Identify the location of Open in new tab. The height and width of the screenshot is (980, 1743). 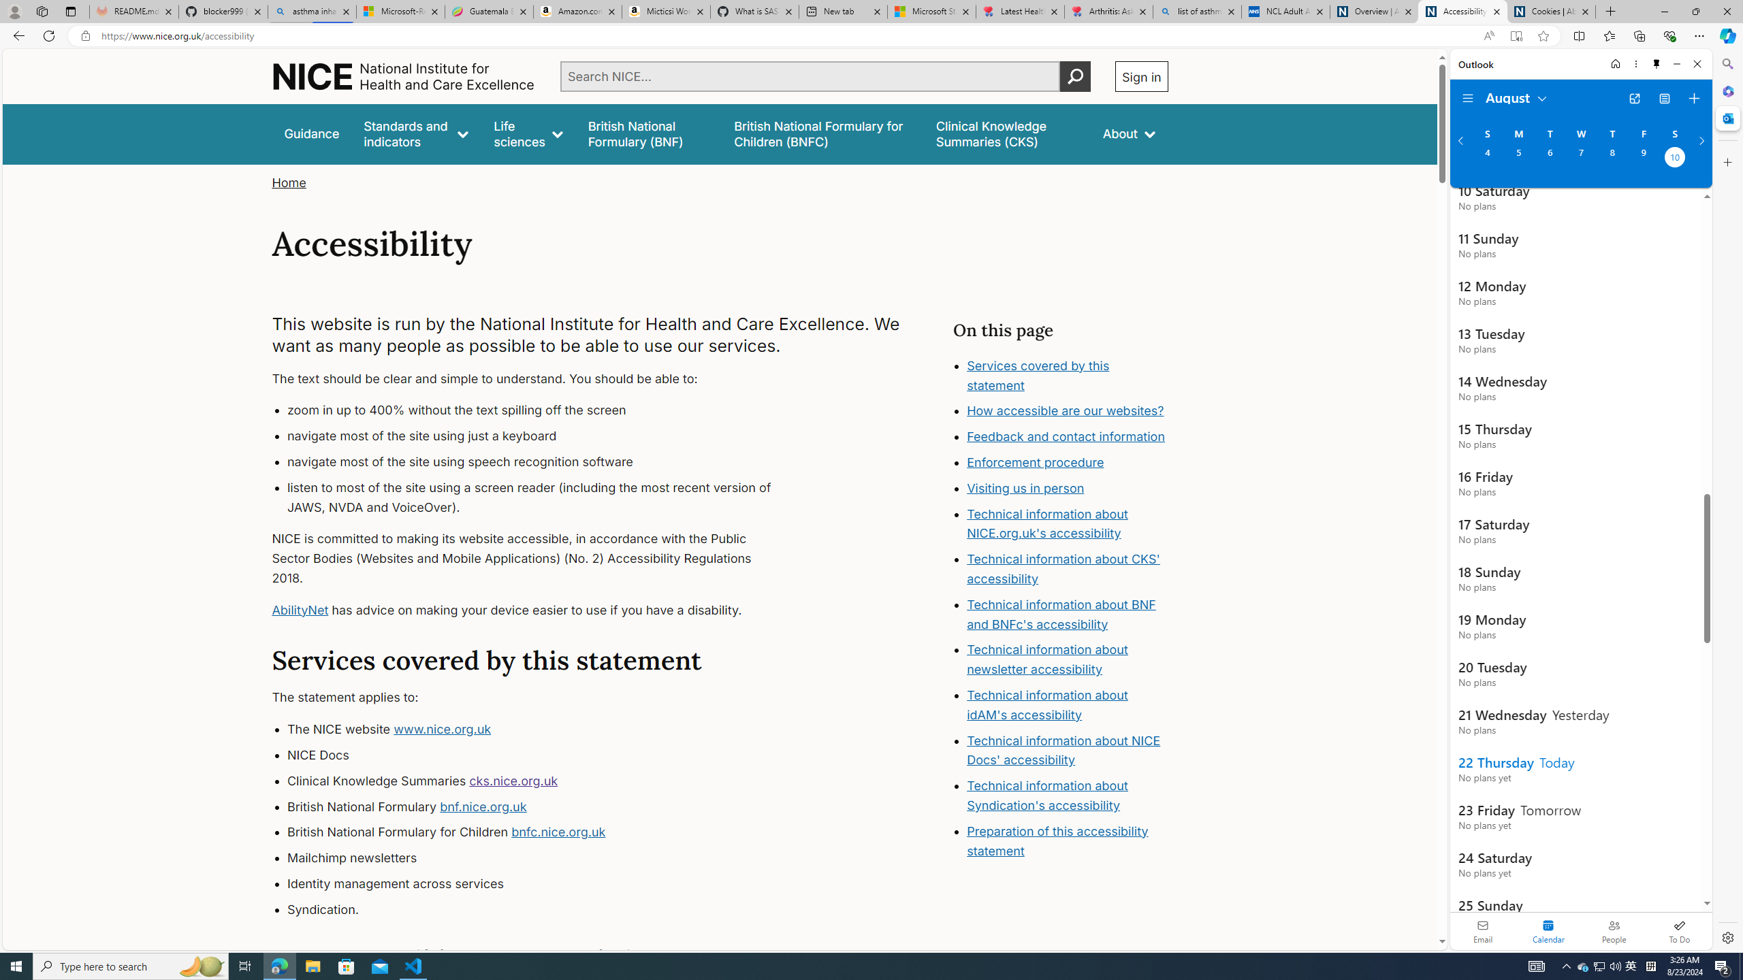
(1634, 99).